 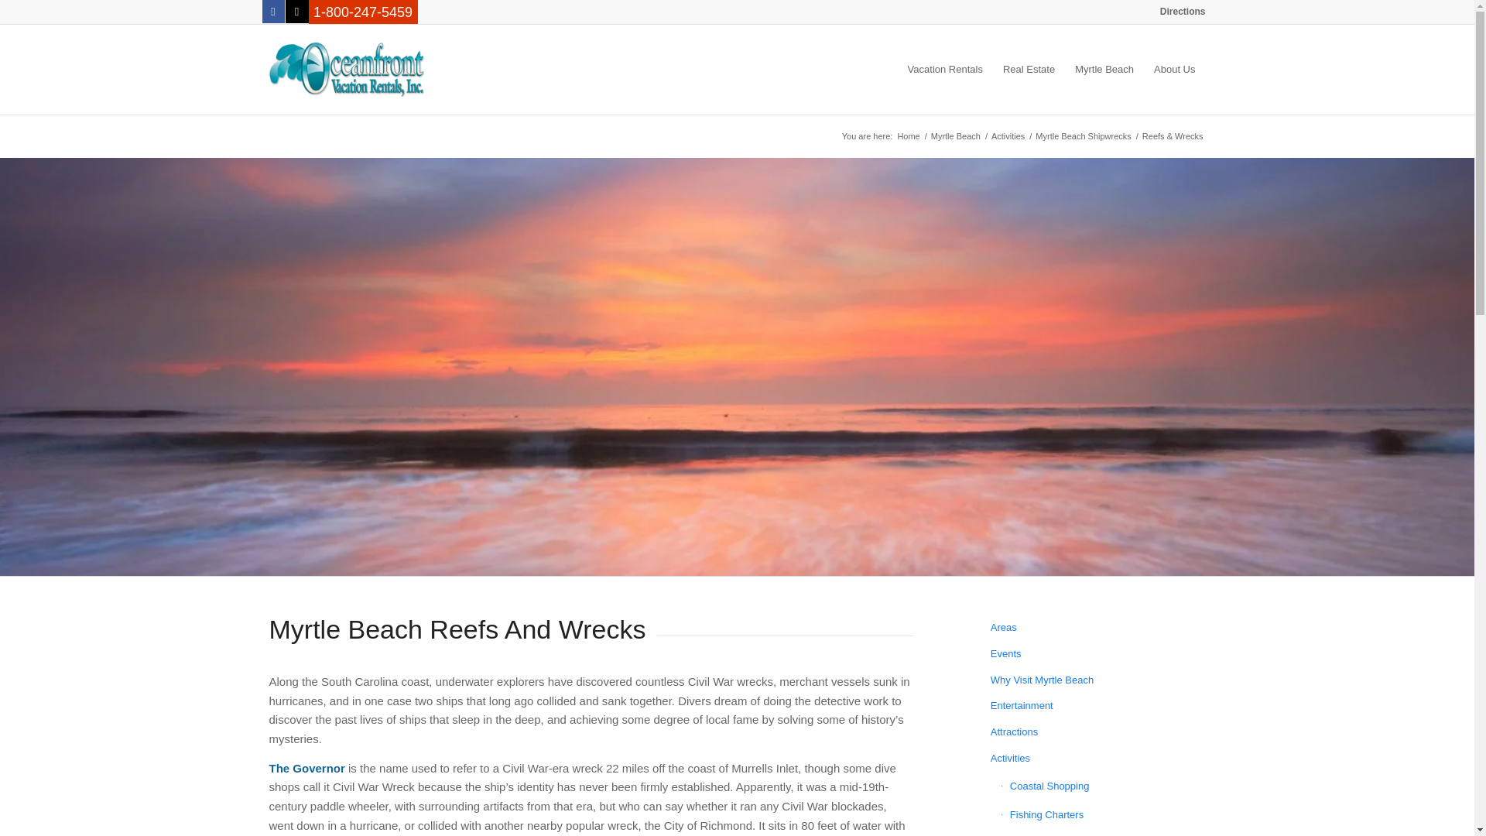 What do you see at coordinates (1183, 12) in the screenshot?
I see `Directions` at bounding box center [1183, 12].